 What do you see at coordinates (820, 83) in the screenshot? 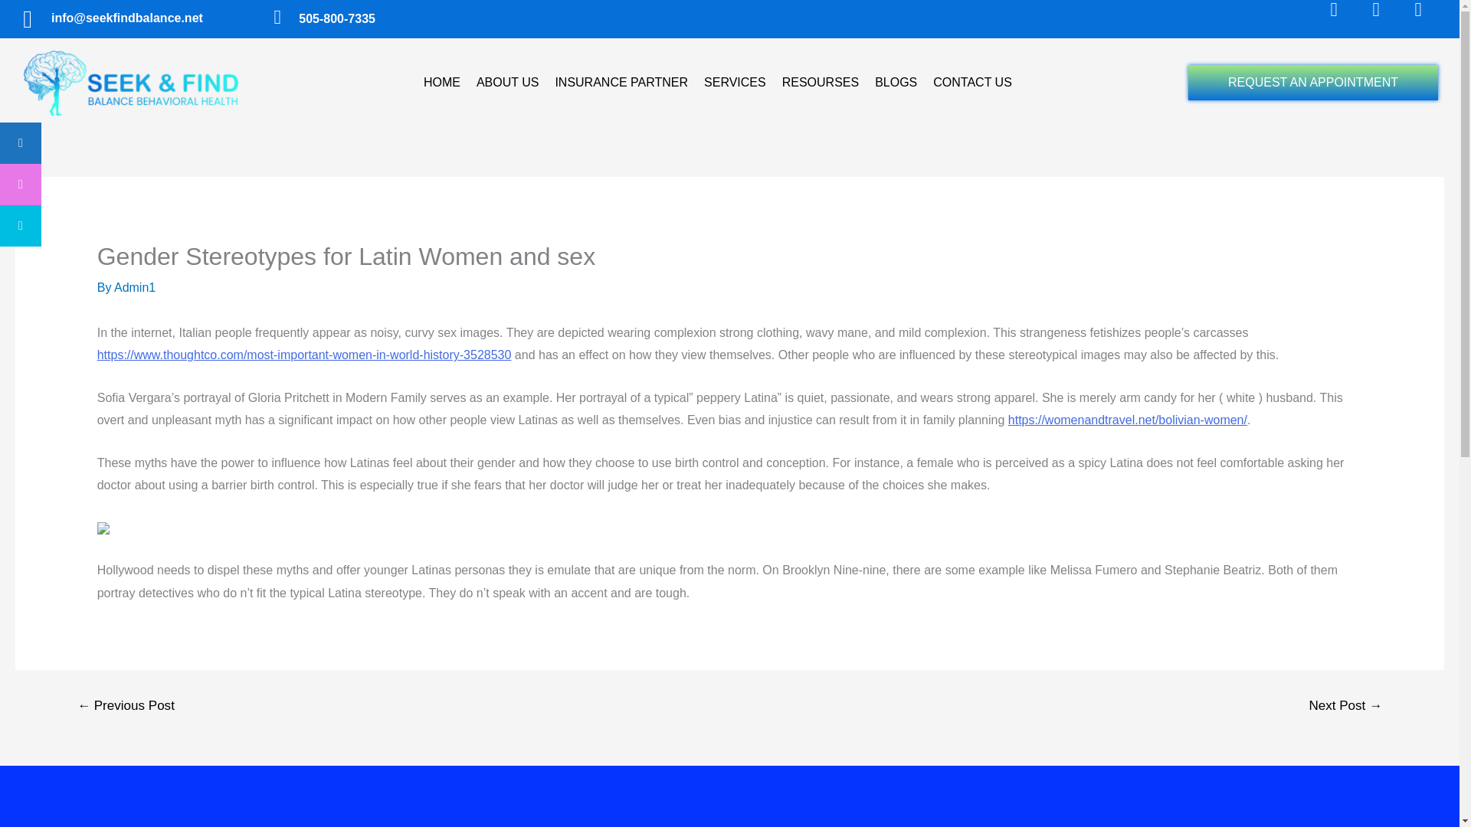
I see `RESOURSES` at bounding box center [820, 83].